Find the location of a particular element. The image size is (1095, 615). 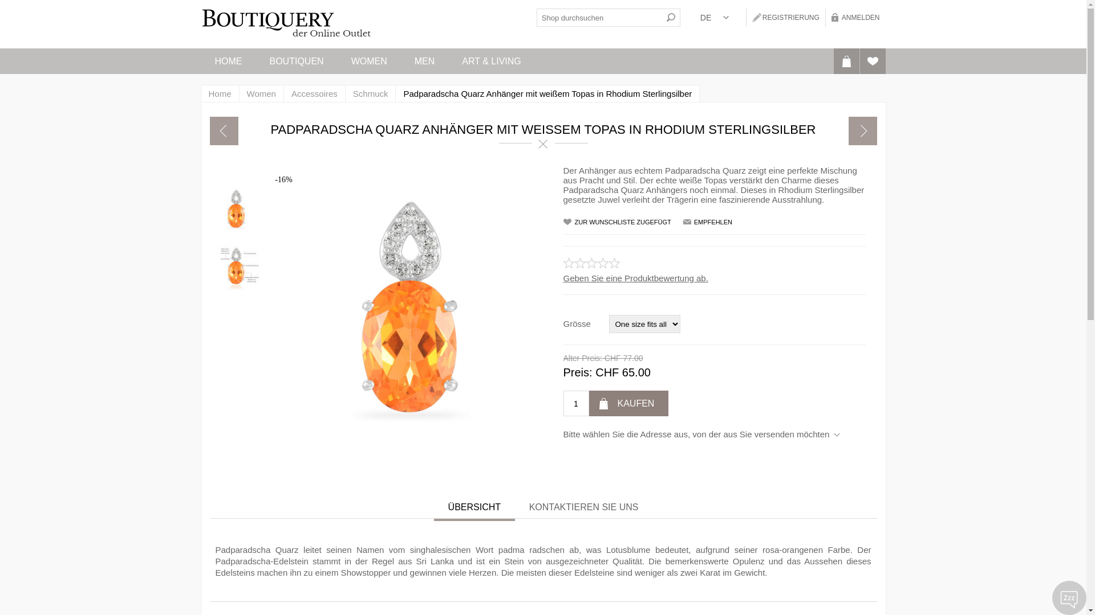

Suchen is located at coordinates (671, 18).